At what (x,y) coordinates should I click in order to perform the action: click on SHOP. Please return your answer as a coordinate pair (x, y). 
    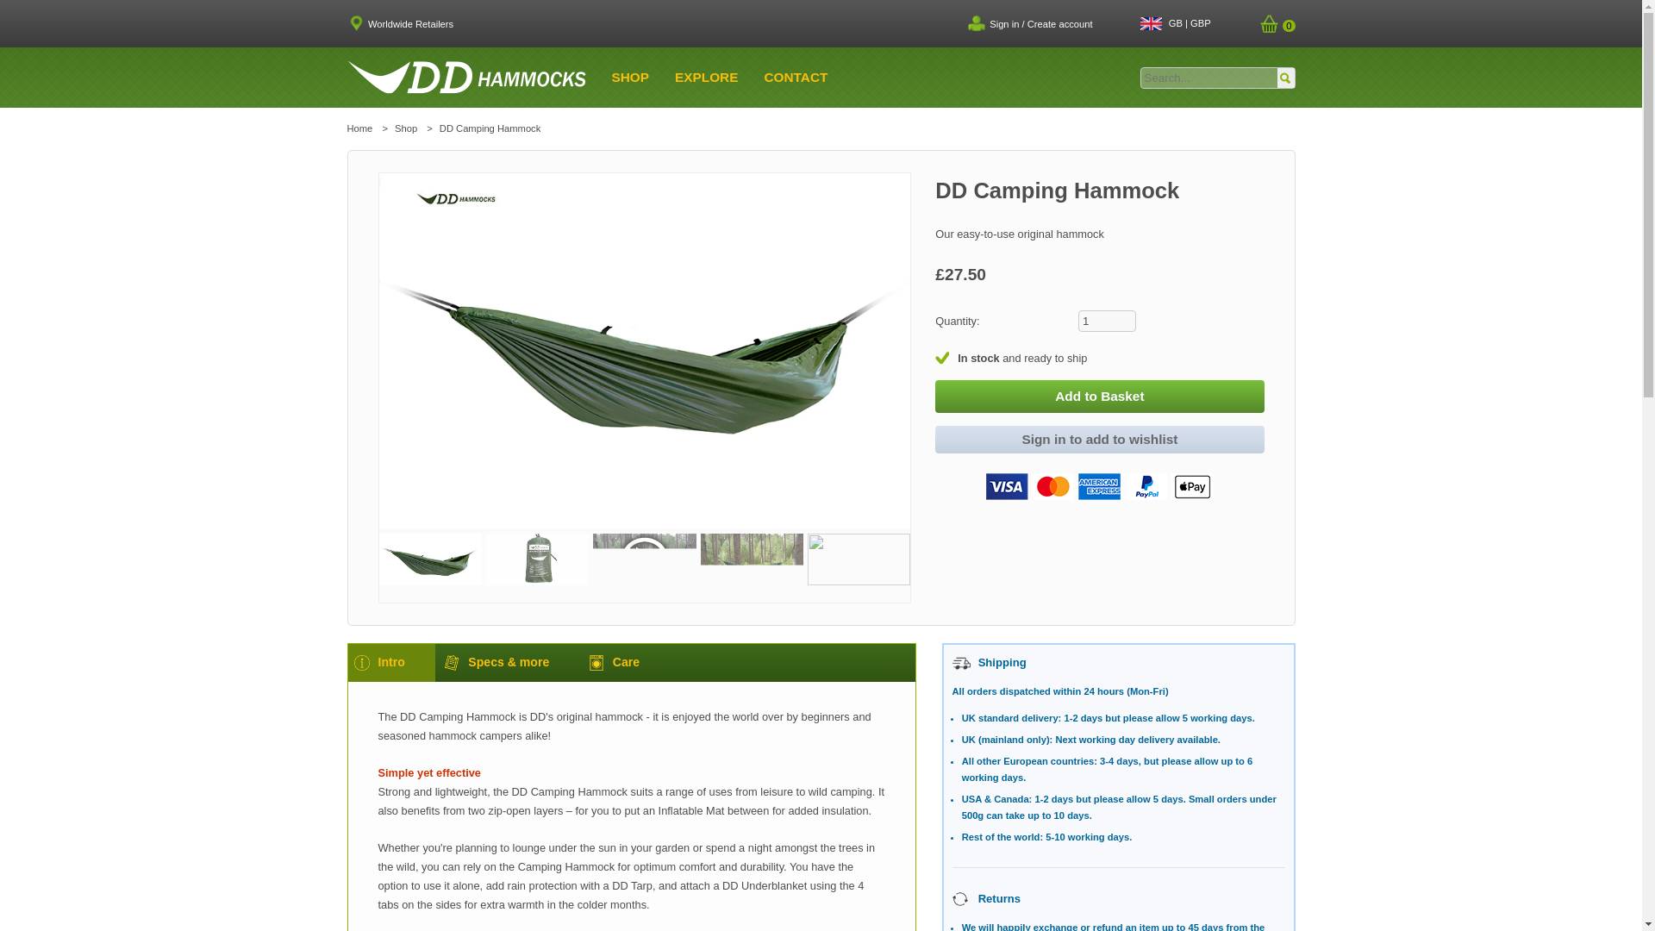
    Looking at the image, I should click on (631, 78).